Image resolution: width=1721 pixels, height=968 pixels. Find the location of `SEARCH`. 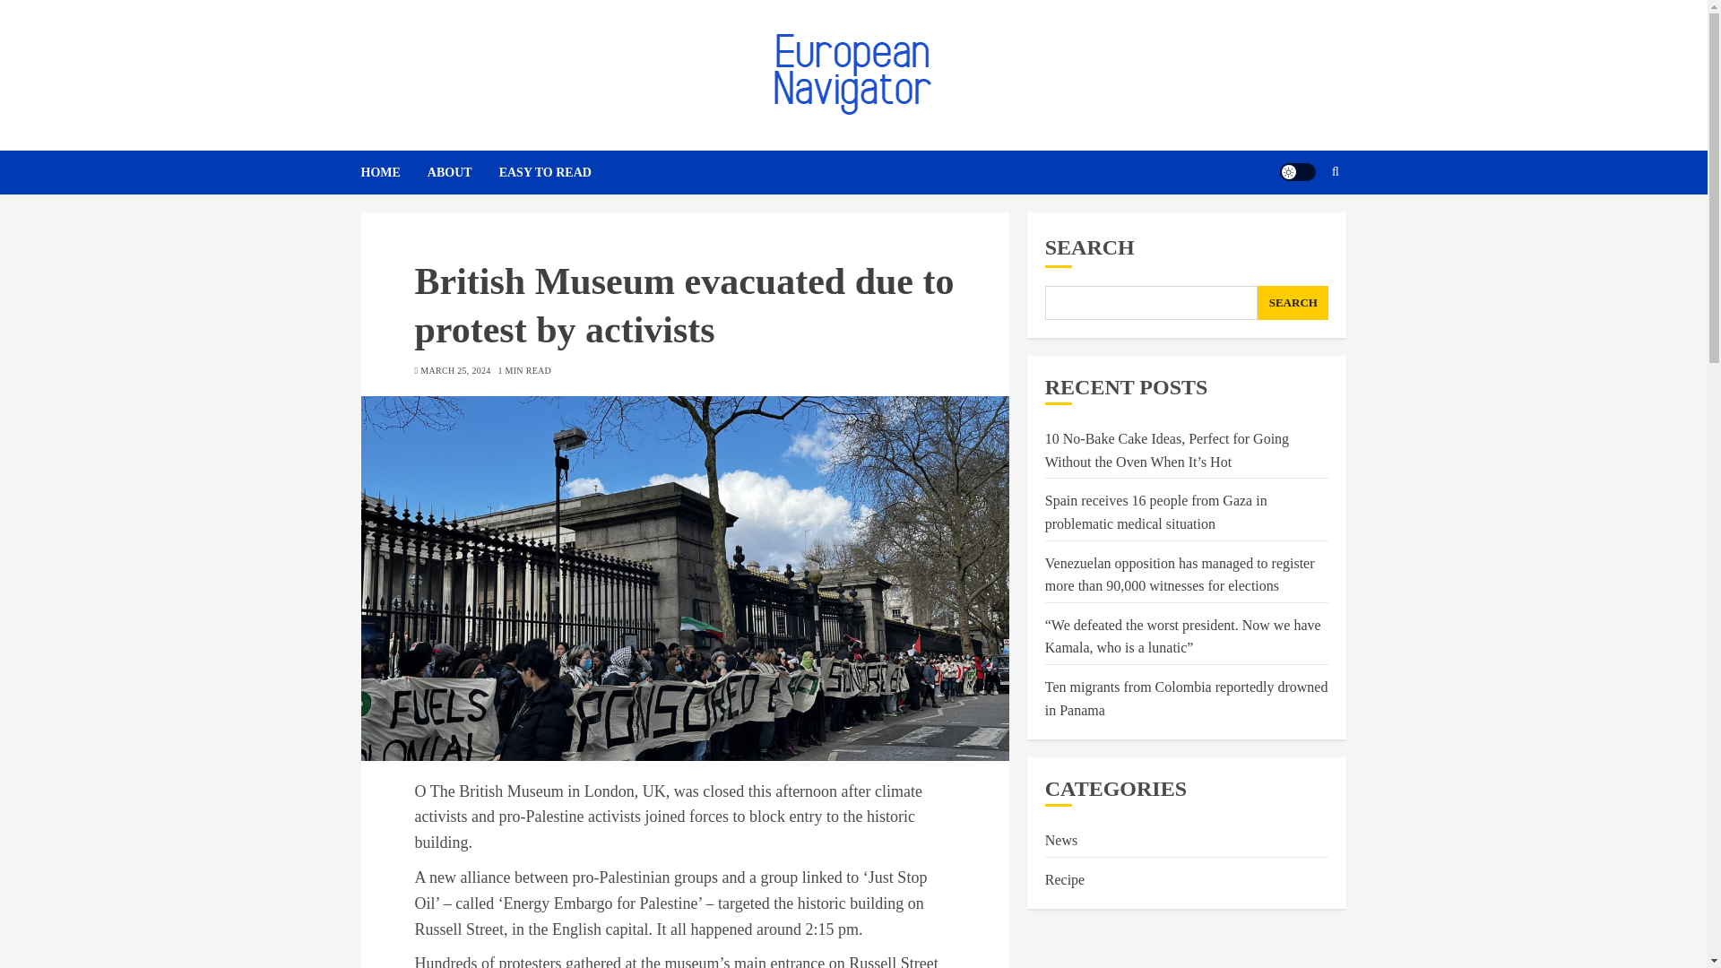

SEARCH is located at coordinates (1293, 303).